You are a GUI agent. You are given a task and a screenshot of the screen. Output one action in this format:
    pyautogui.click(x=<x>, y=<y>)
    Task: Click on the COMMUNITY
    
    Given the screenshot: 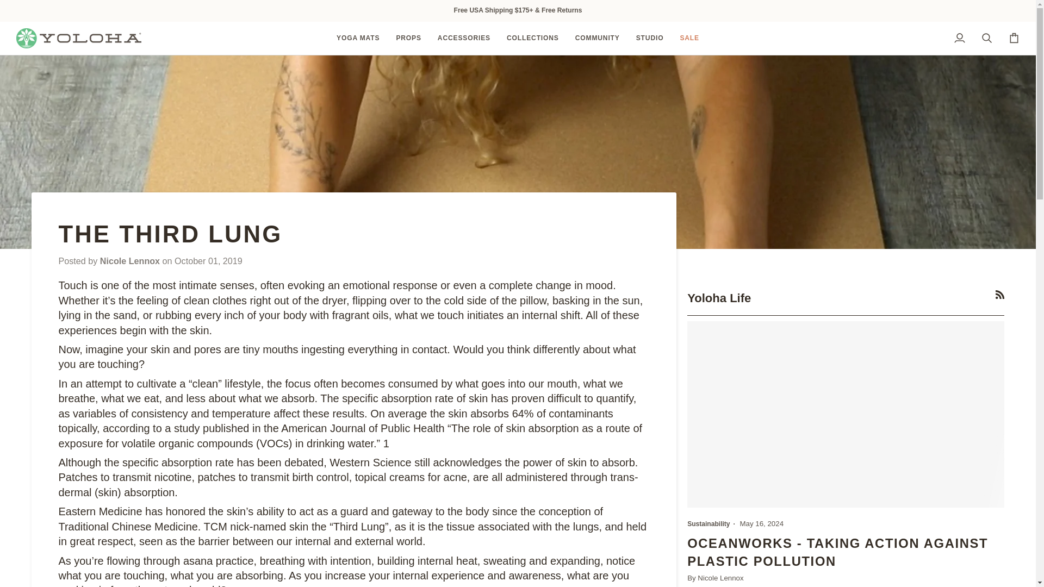 What is the action you would take?
    pyautogui.click(x=597, y=38)
    